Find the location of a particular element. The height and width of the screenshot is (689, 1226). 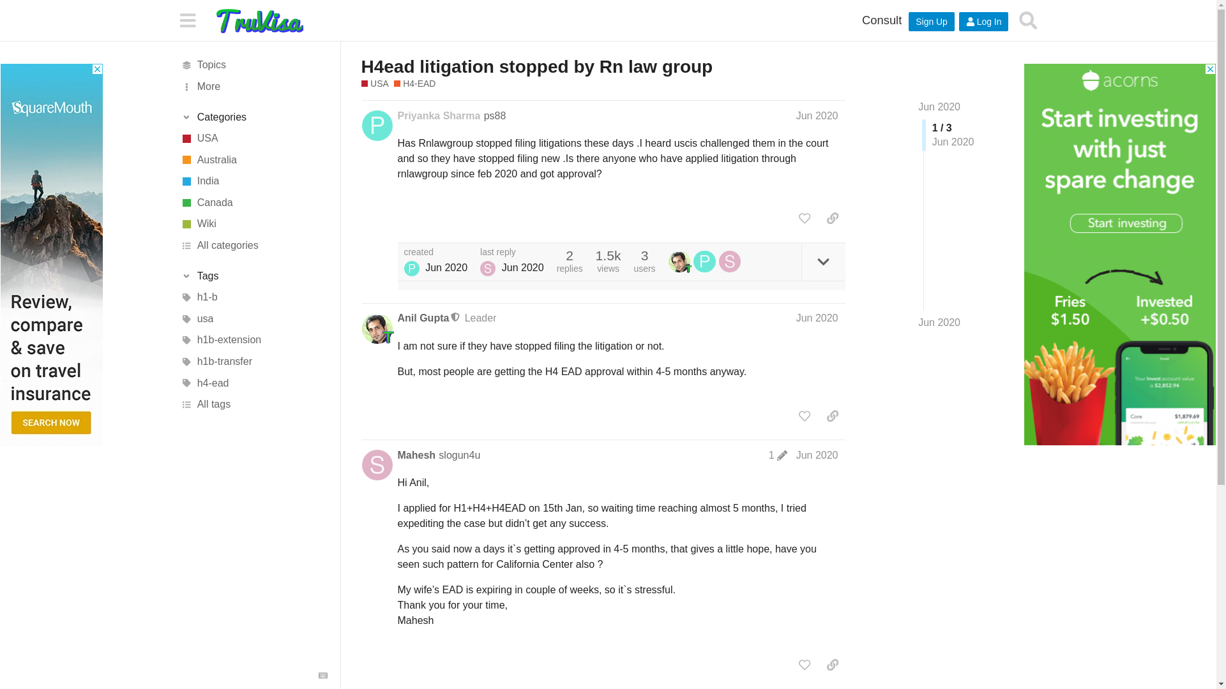

All categories is located at coordinates (254, 245).